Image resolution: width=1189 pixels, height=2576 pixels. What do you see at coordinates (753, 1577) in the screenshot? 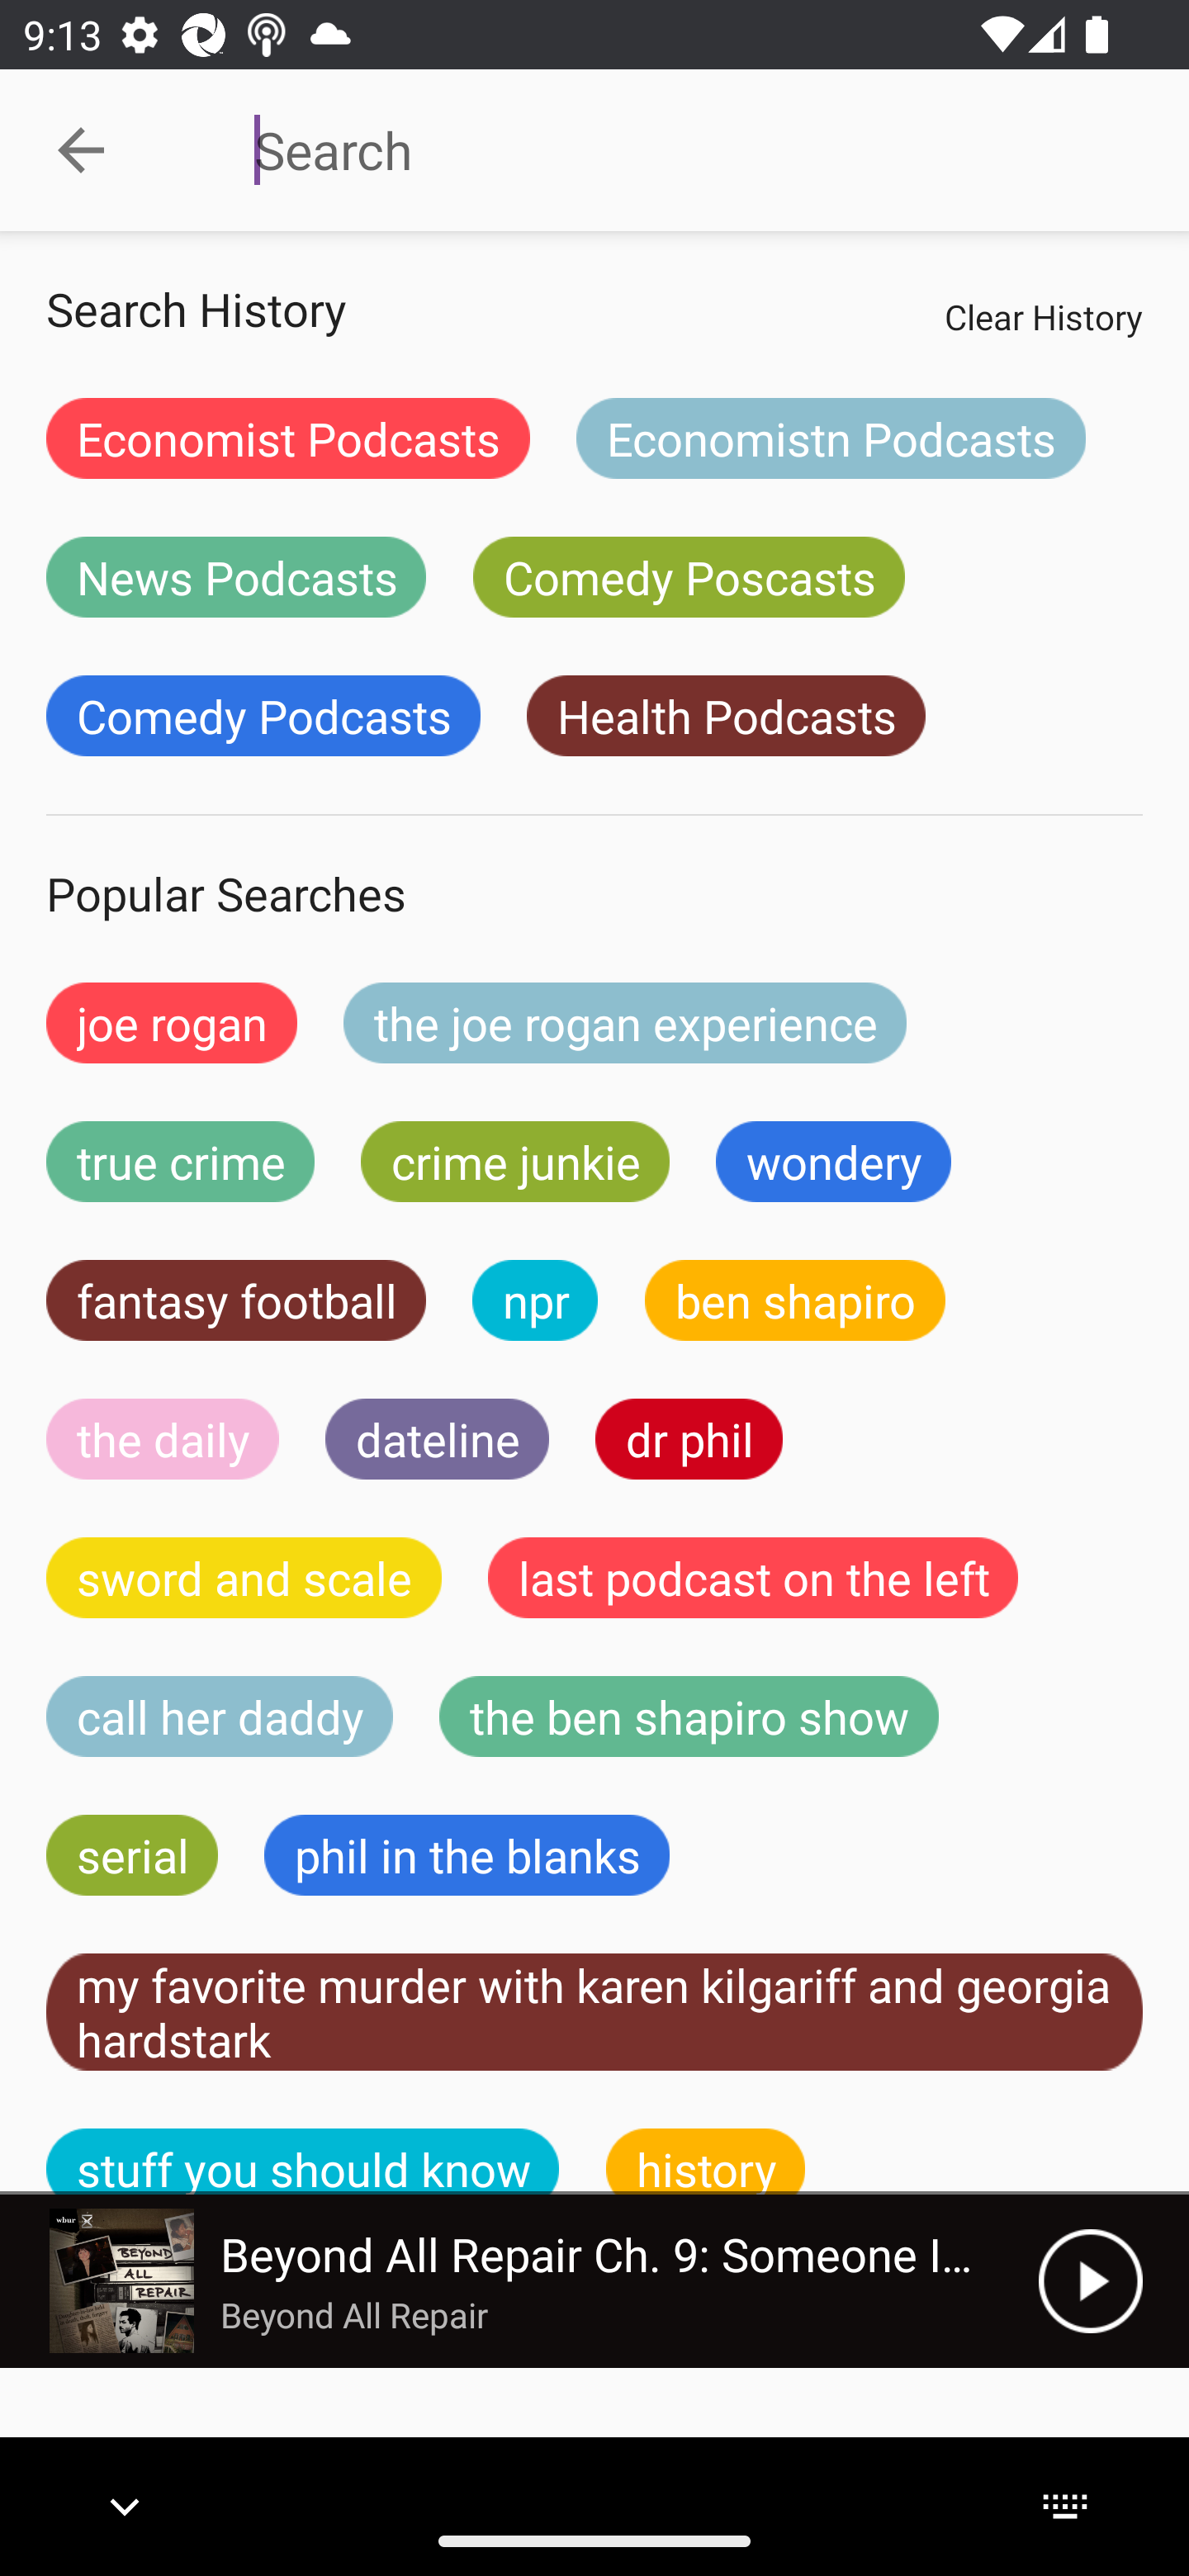
I see `last podcast on the left` at bounding box center [753, 1577].